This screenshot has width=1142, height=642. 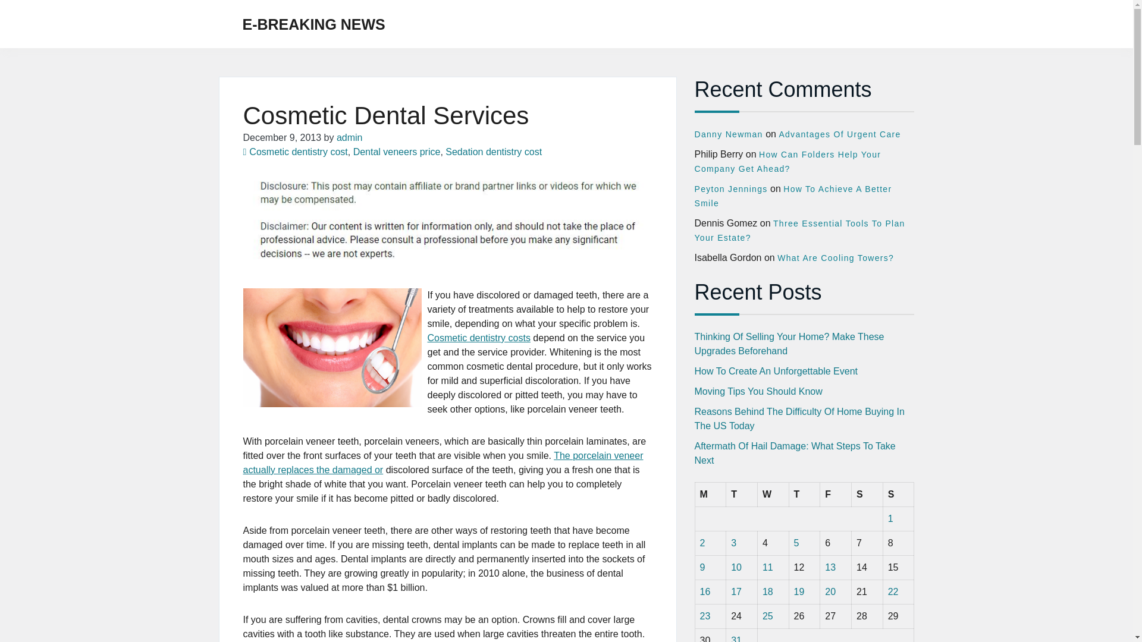 What do you see at coordinates (804, 495) in the screenshot?
I see `Thursday` at bounding box center [804, 495].